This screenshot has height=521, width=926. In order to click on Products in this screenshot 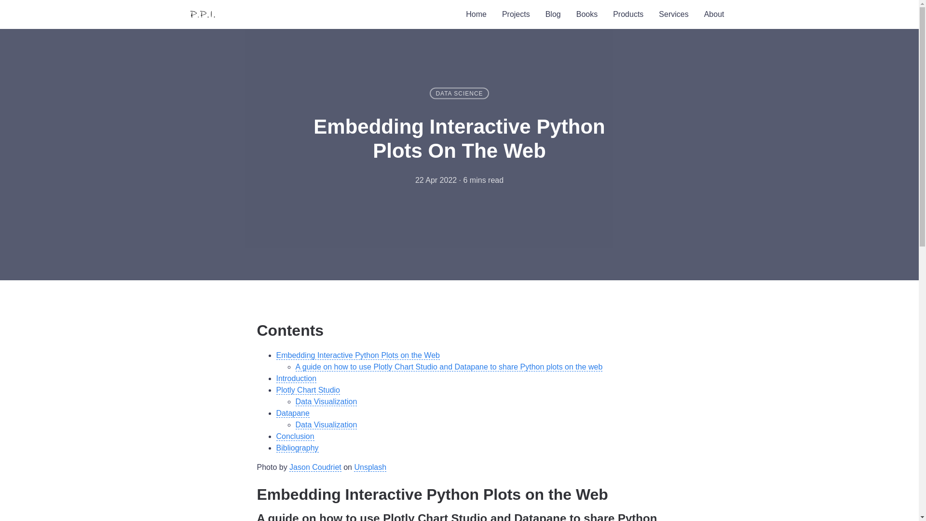, I will do `click(628, 14)`.